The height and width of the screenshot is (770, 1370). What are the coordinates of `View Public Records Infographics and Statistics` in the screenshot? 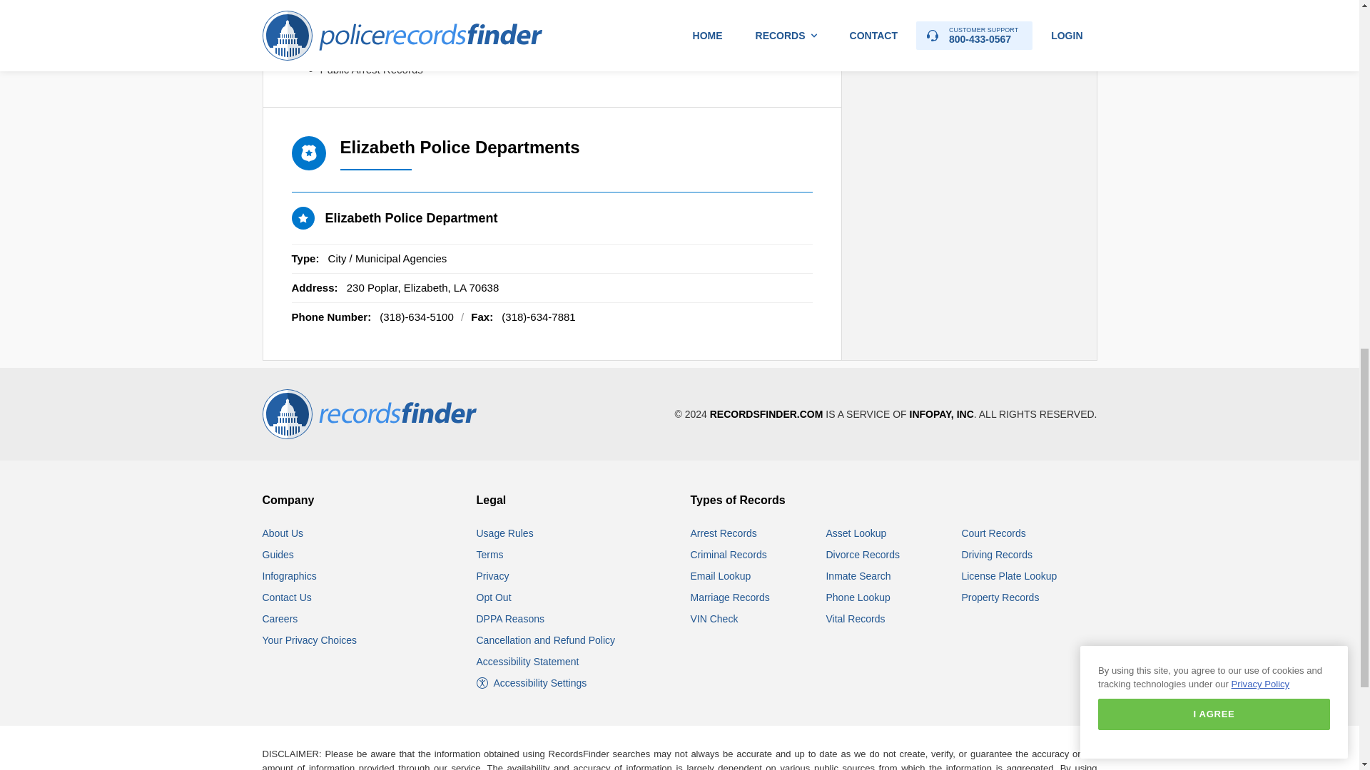 It's located at (290, 576).